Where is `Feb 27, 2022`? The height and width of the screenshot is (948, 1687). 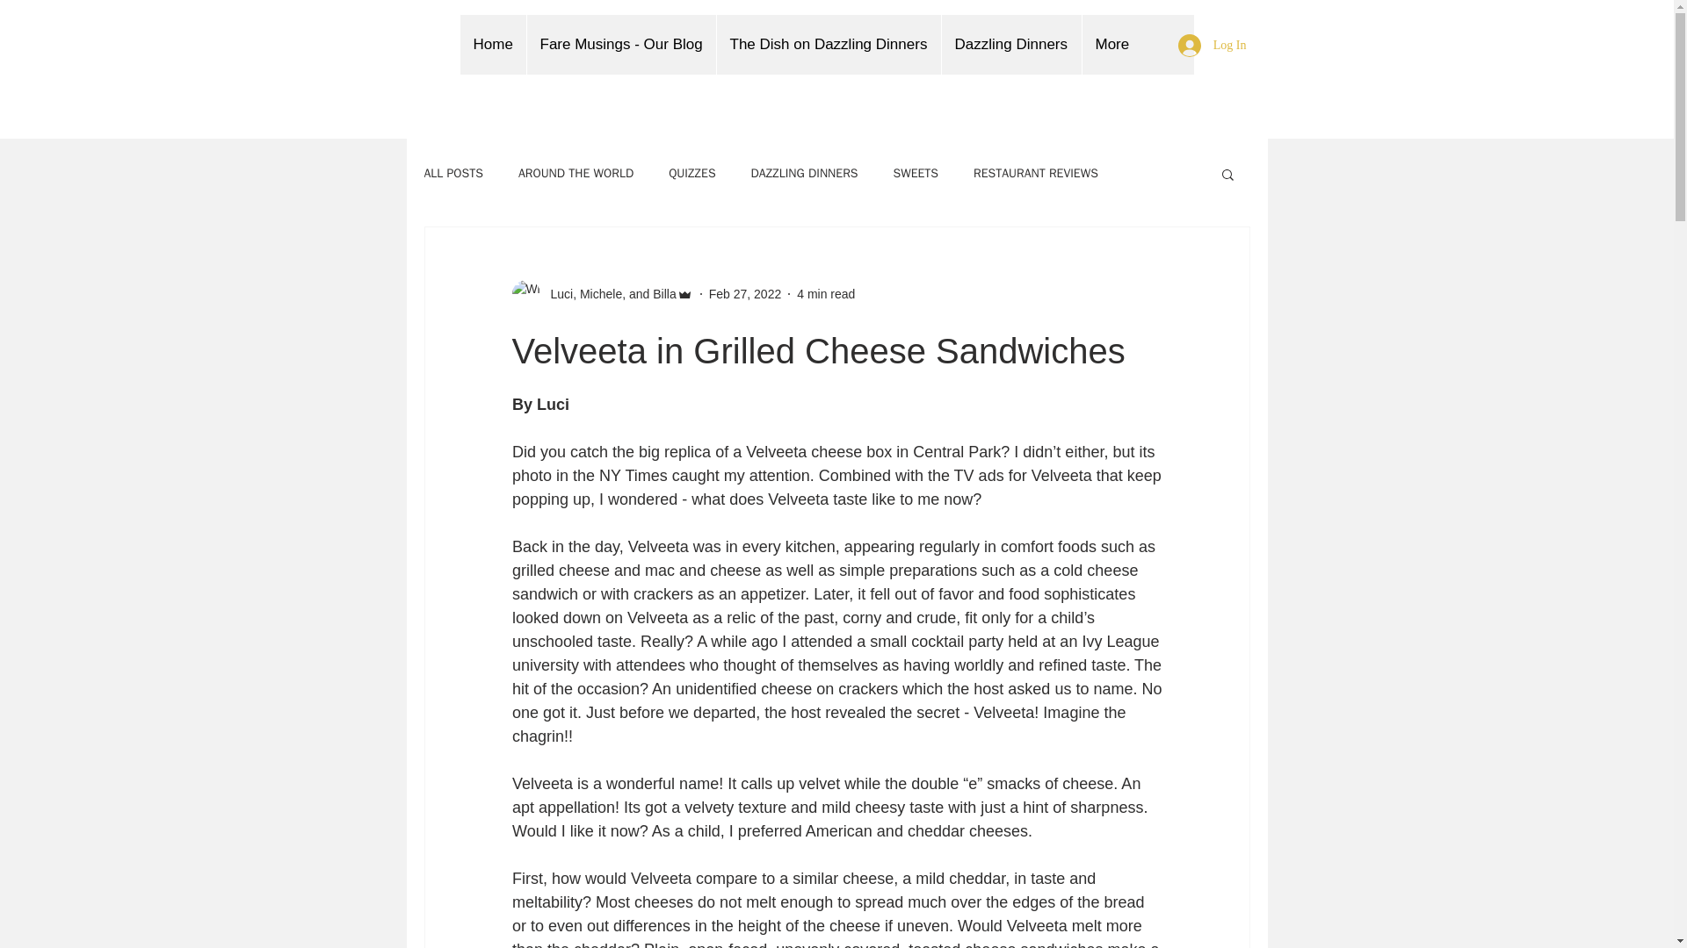
Feb 27, 2022 is located at coordinates (745, 293).